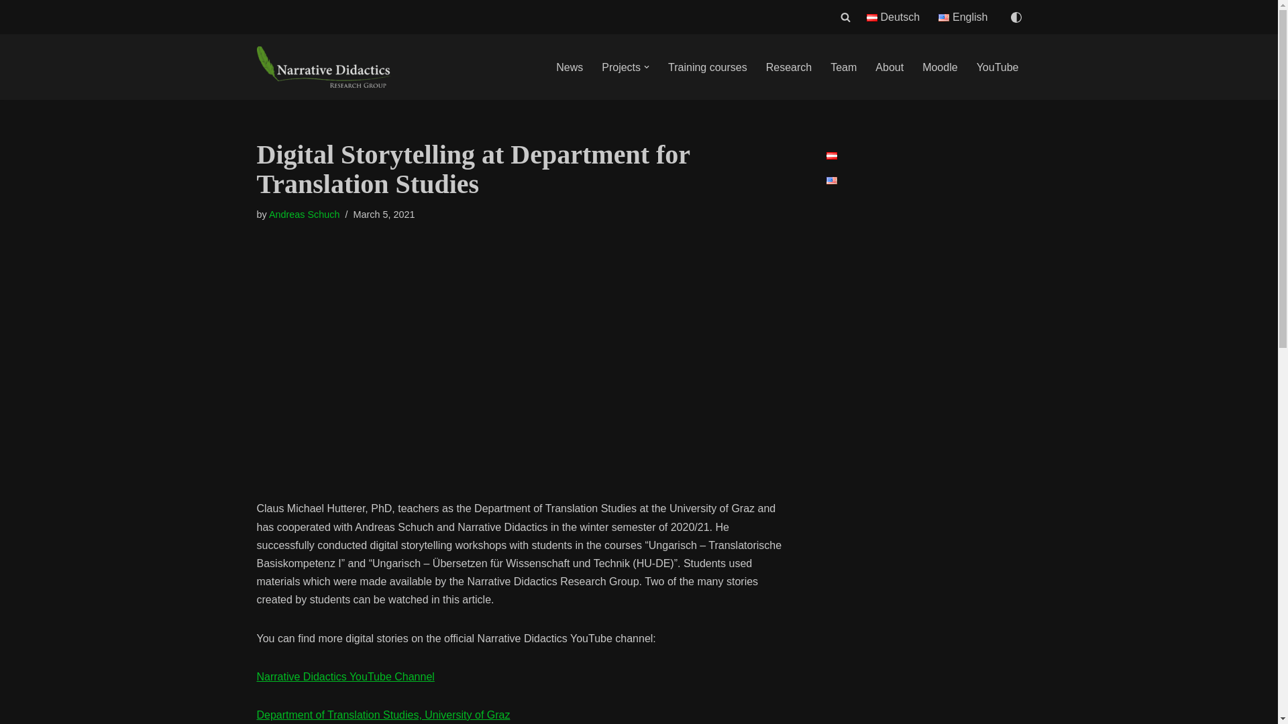 This screenshot has width=1288, height=724. Describe the element at coordinates (659, 369) in the screenshot. I see `YouTube video player` at that location.